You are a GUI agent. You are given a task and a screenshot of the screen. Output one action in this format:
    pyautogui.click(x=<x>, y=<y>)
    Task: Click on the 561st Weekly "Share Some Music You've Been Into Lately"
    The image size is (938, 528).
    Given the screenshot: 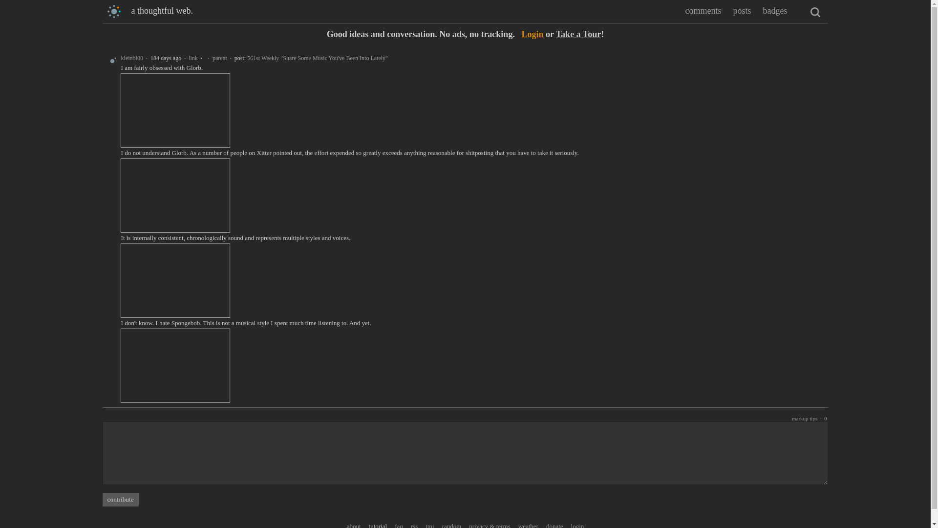 What is the action you would take?
    pyautogui.click(x=318, y=58)
    